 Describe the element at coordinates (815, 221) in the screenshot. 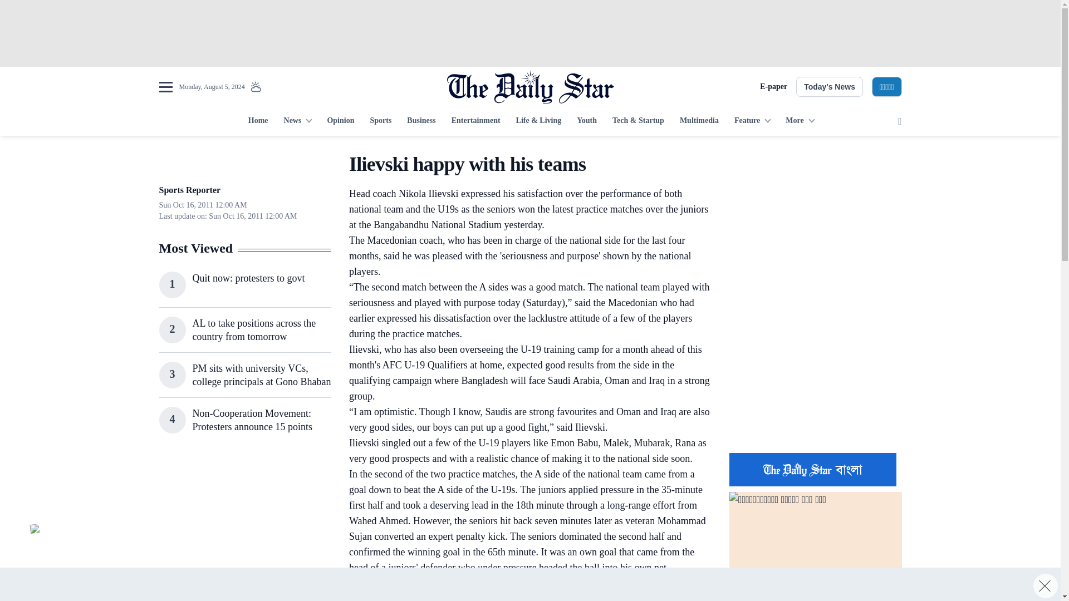

I see `3rd party ad content` at that location.